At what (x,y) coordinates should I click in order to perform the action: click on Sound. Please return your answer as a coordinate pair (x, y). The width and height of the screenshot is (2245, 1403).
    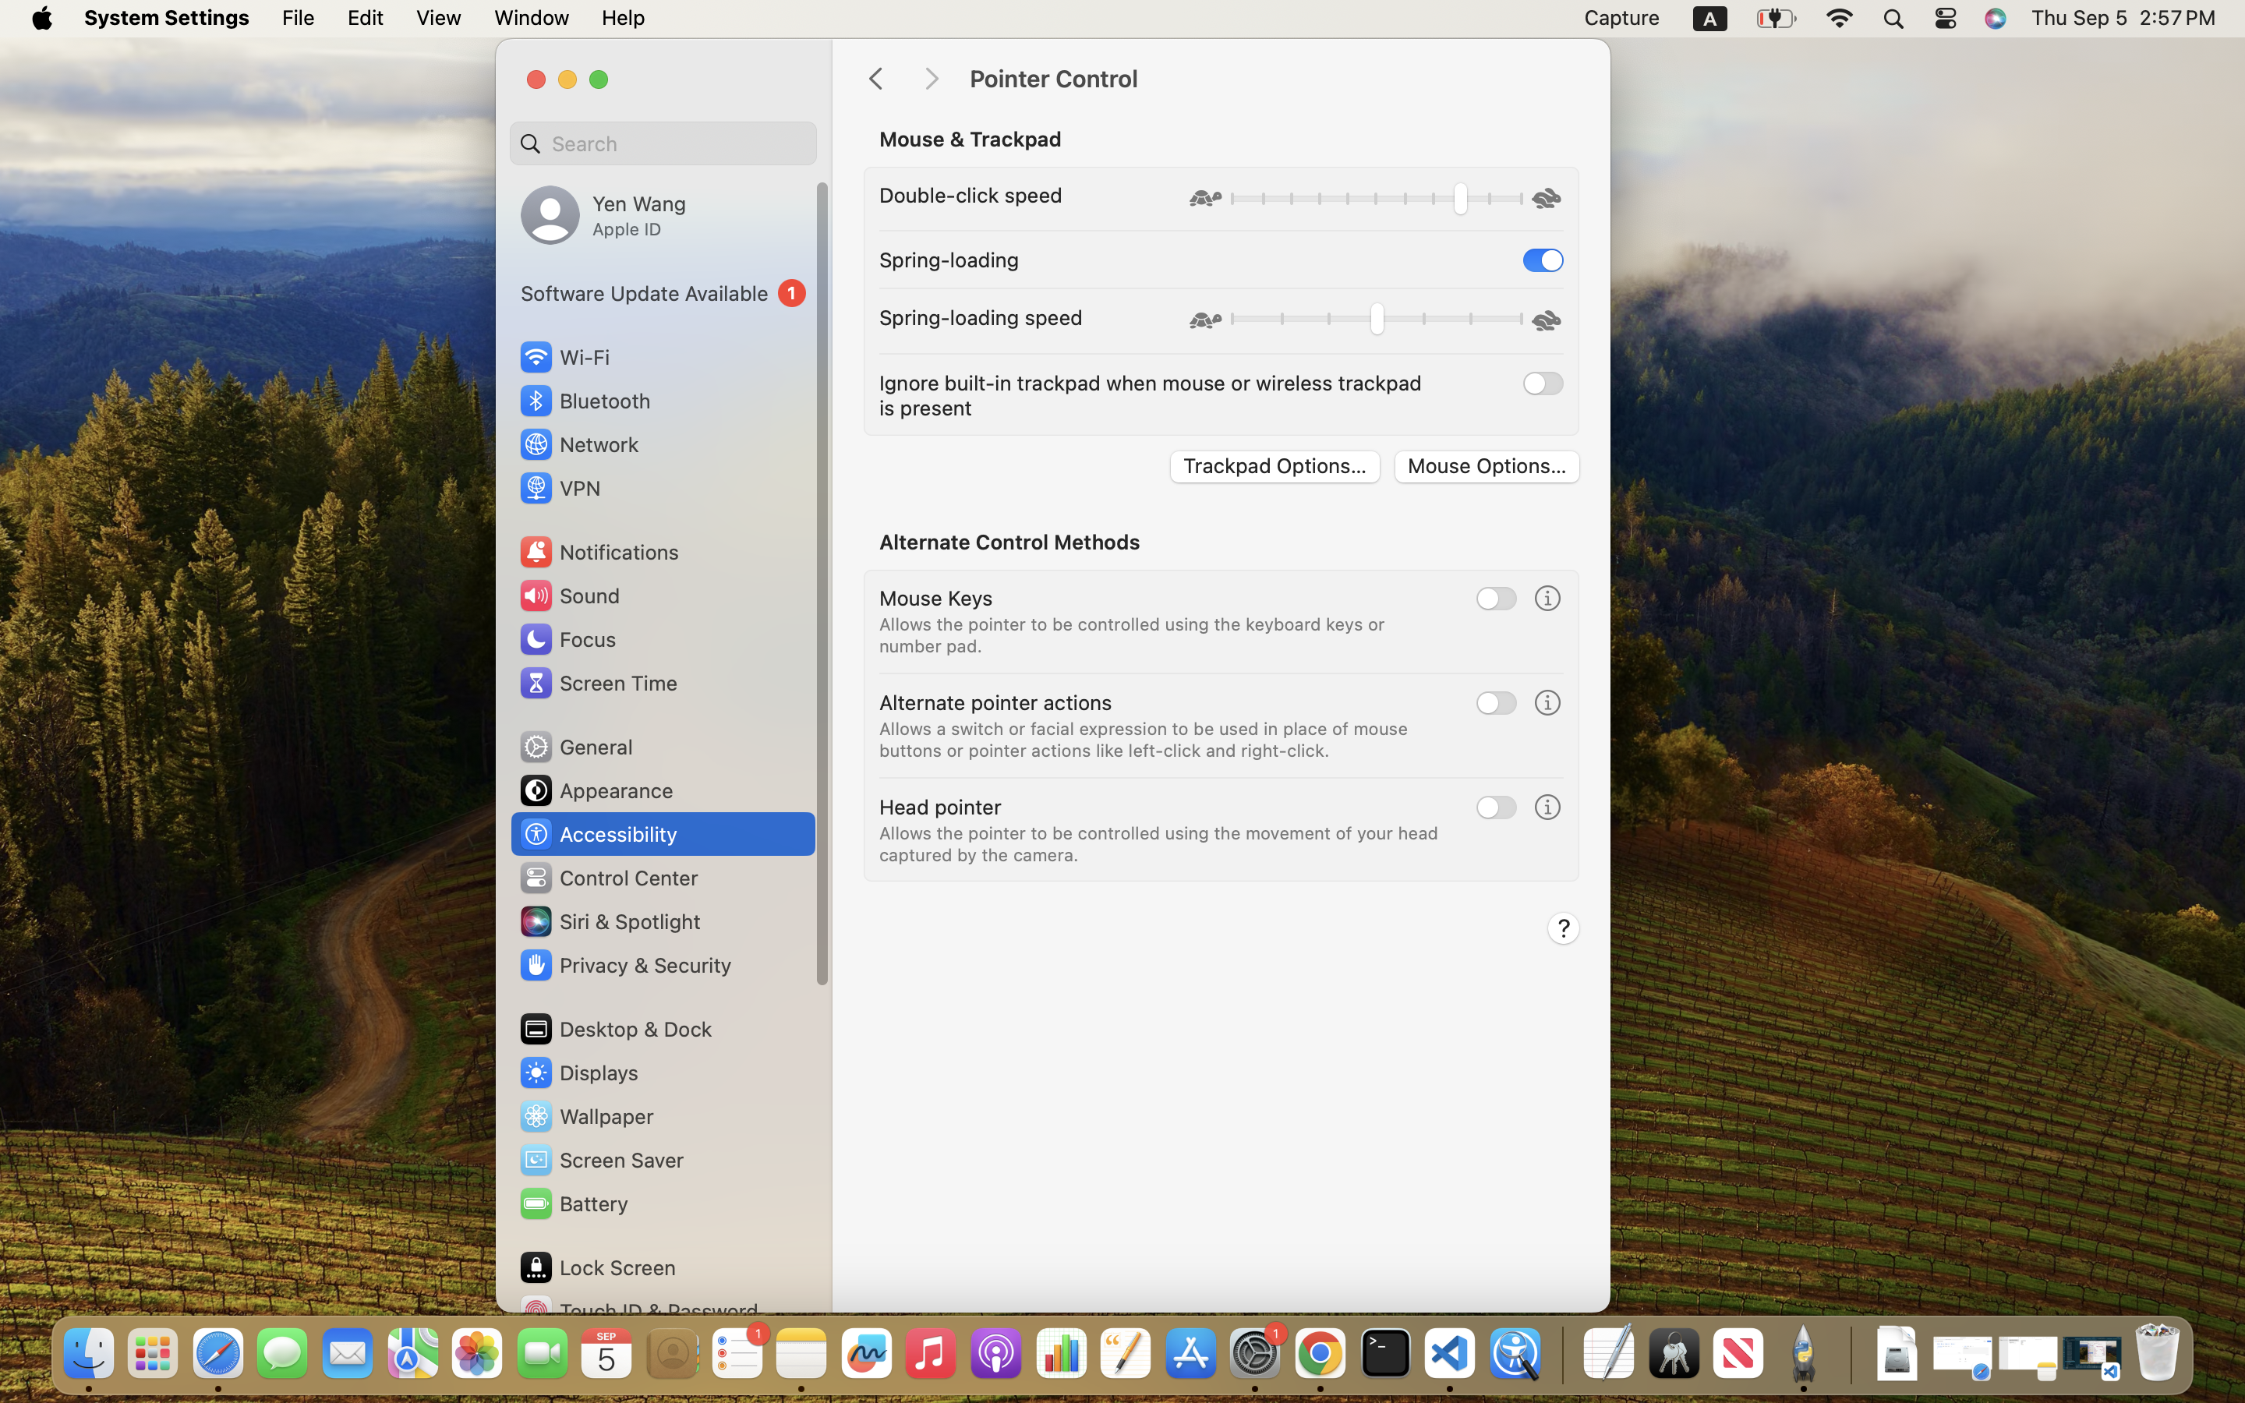
    Looking at the image, I should click on (569, 595).